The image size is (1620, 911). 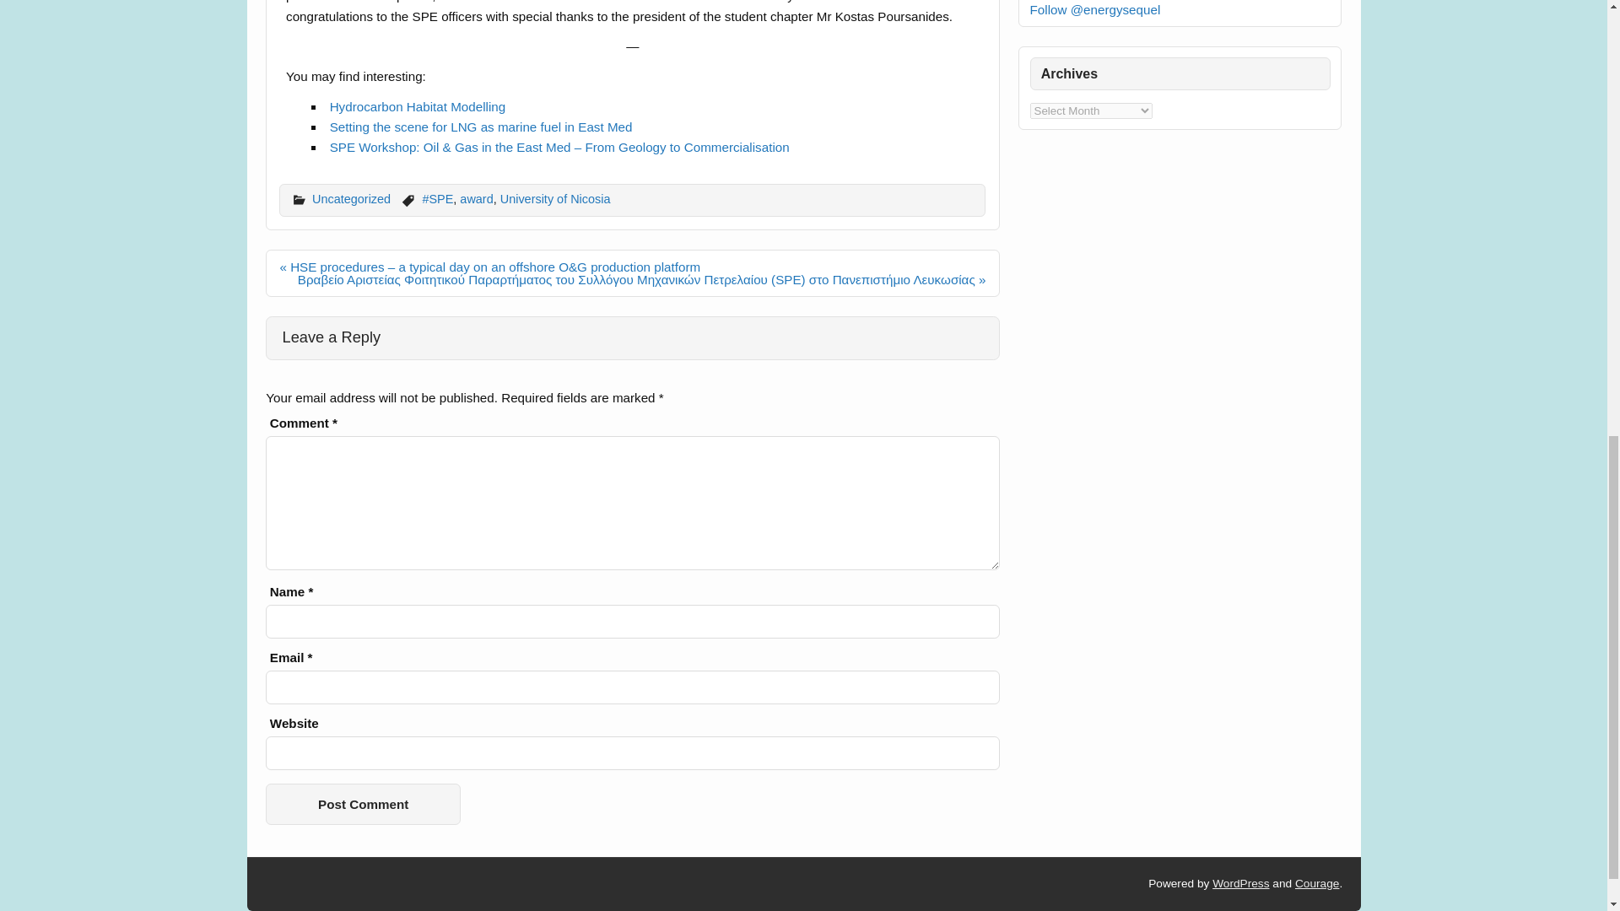 I want to click on University of Nicosia, so click(x=555, y=199).